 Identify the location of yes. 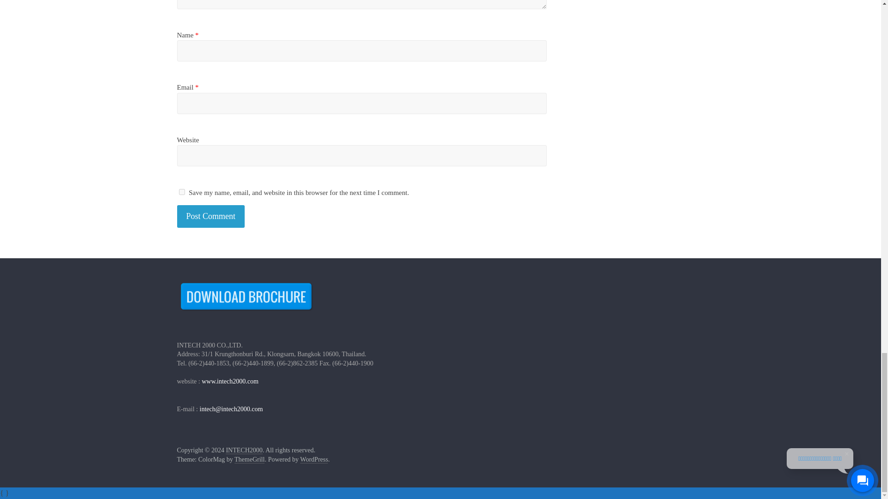
(181, 192).